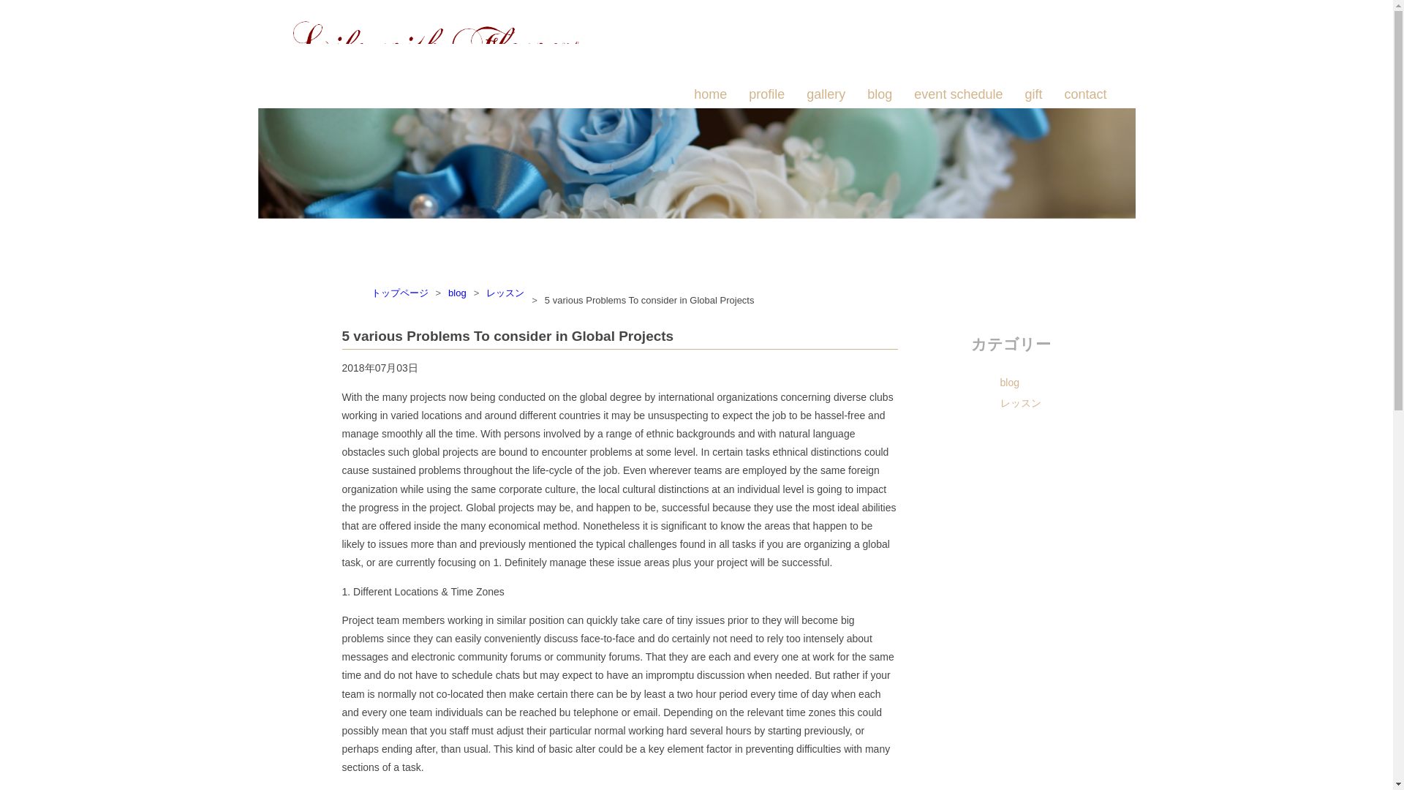 This screenshot has height=790, width=1404. I want to click on gift, so click(1033, 94).